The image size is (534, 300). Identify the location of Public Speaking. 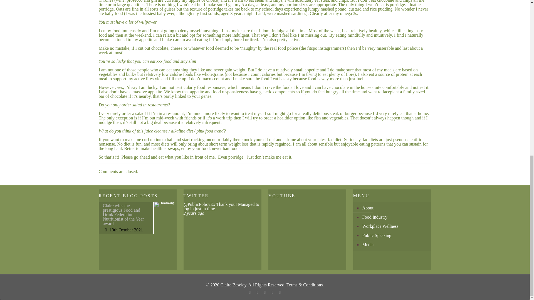
(395, 236).